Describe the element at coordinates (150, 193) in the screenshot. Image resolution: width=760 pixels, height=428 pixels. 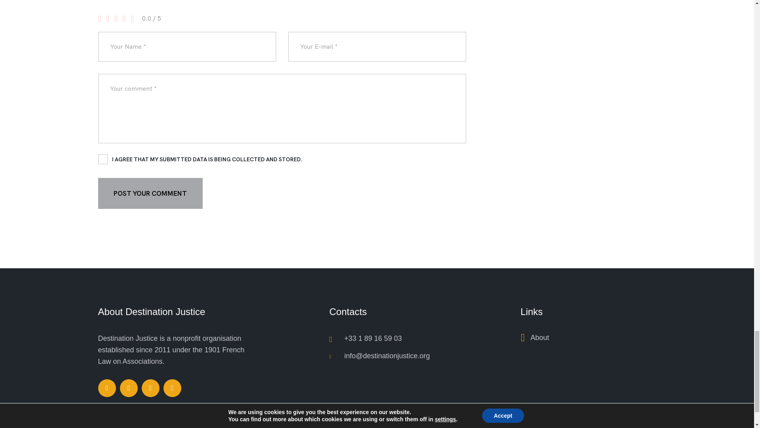
I see `Post Your Comment` at that location.